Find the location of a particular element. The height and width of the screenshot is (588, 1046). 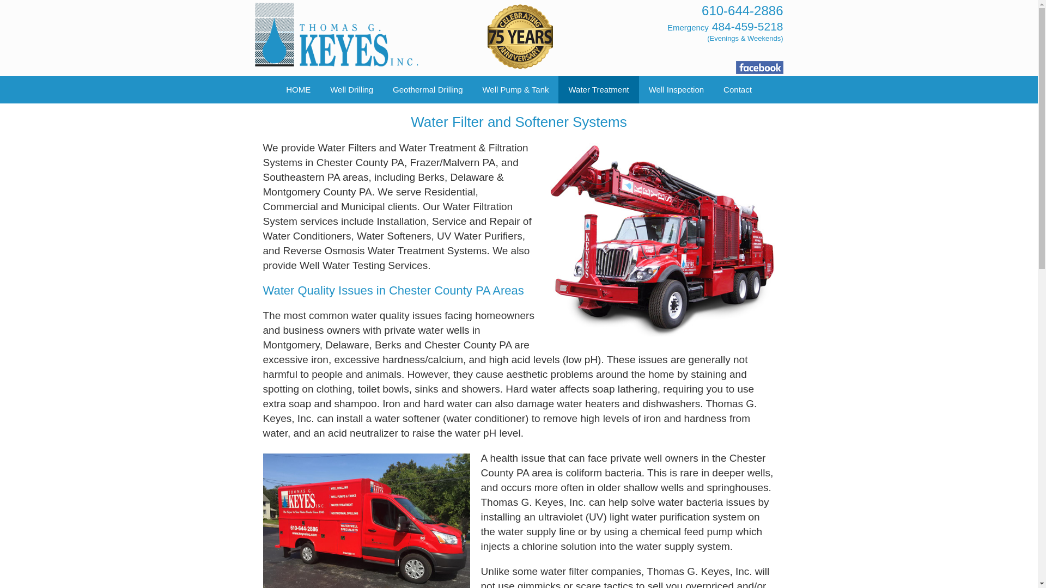

Well Inspection is located at coordinates (676, 90).